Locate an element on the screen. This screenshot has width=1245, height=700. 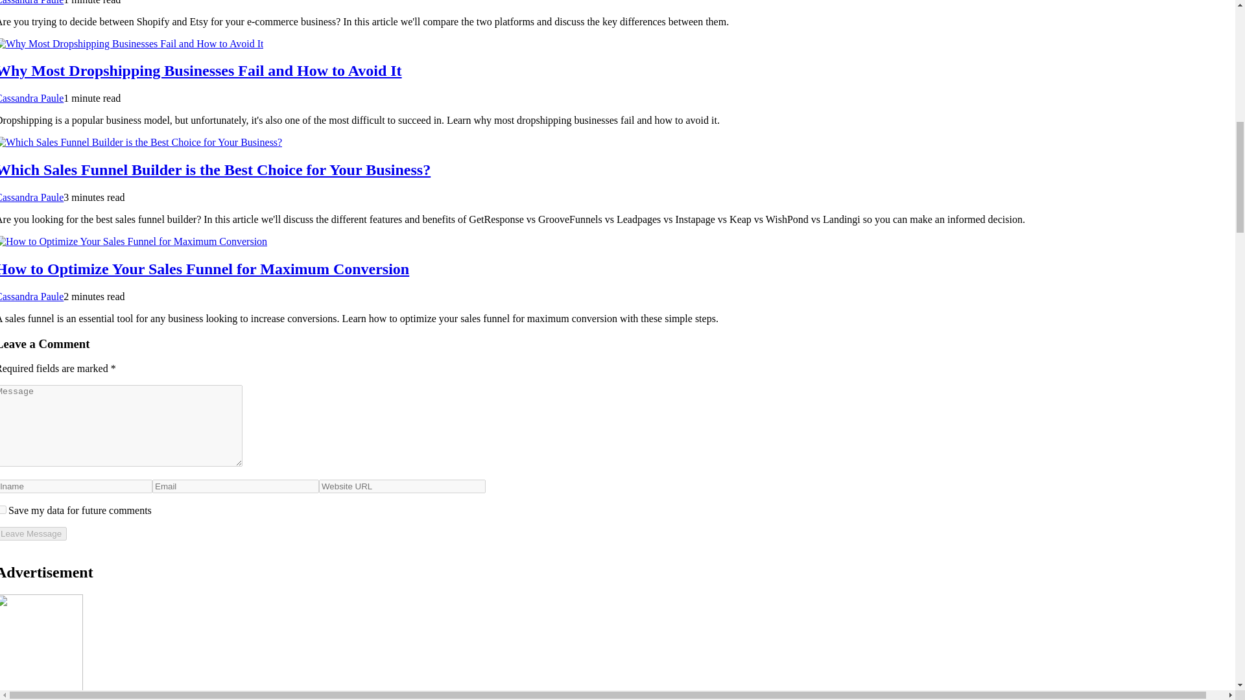
How to Optimize Your Sales Funnel for Maximum Conversion is located at coordinates (205, 268).